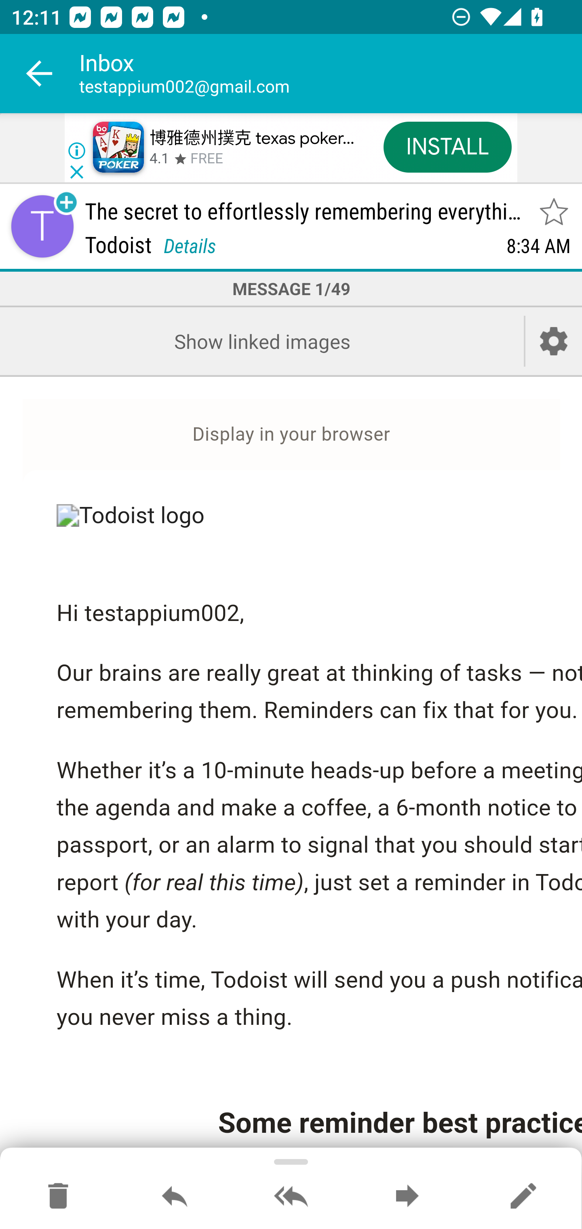 Image resolution: width=582 pixels, height=1229 pixels. What do you see at coordinates (159, 159) in the screenshot?
I see `4.1` at bounding box center [159, 159].